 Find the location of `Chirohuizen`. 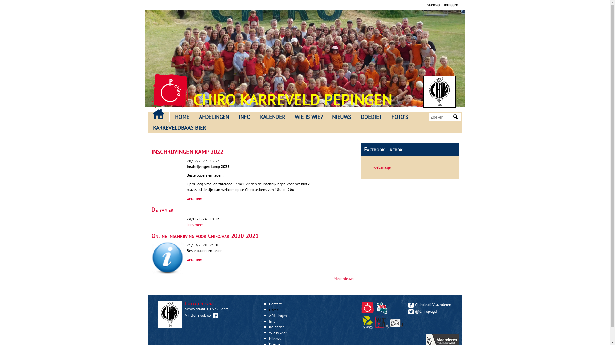

Chirohuizen is located at coordinates (382, 308).